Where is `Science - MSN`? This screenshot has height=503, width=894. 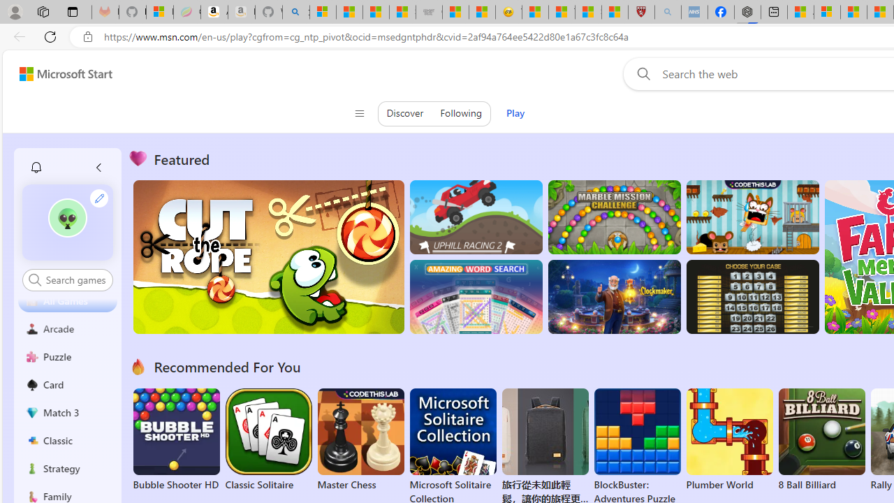 Science - MSN is located at coordinates (588, 13).